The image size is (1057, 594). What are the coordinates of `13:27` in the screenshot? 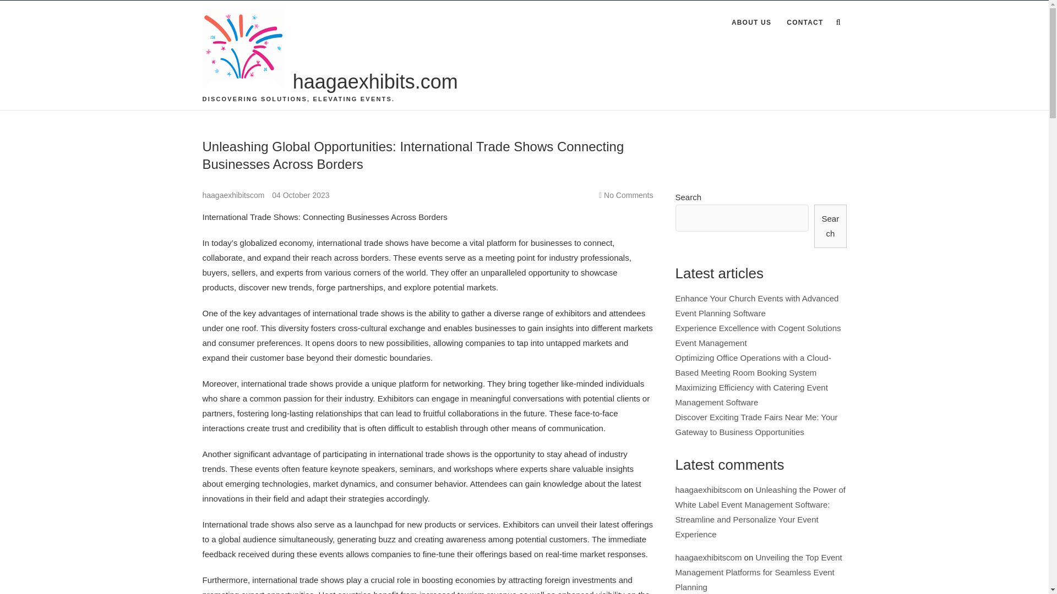 It's located at (300, 195).